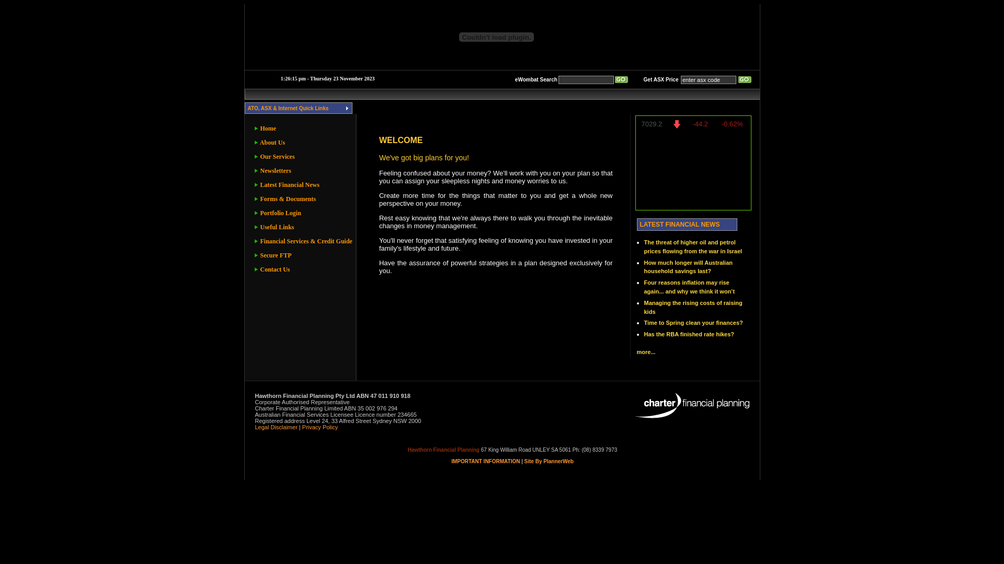  I want to click on     Forms & Documents, so click(303, 199).